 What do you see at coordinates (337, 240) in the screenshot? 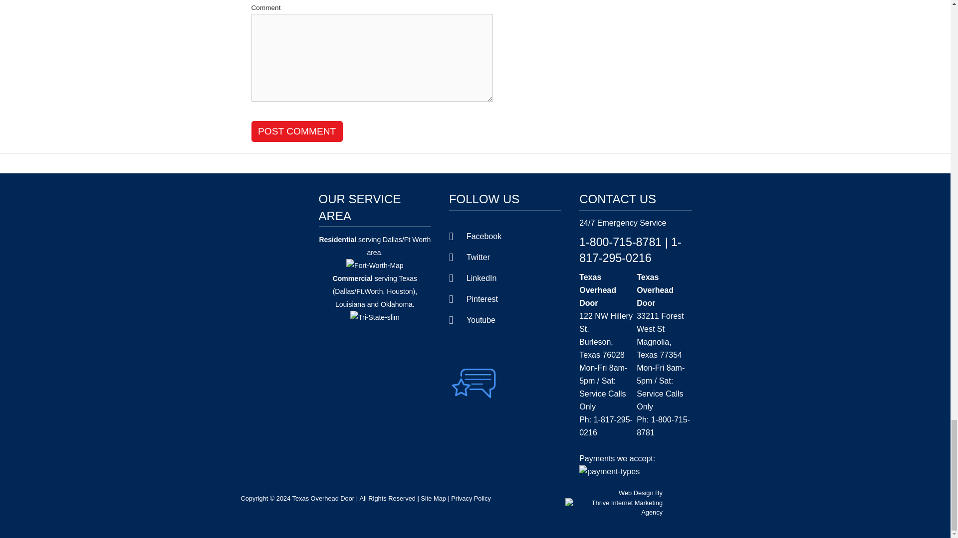
I see `Residential - Areas We Serve` at bounding box center [337, 240].